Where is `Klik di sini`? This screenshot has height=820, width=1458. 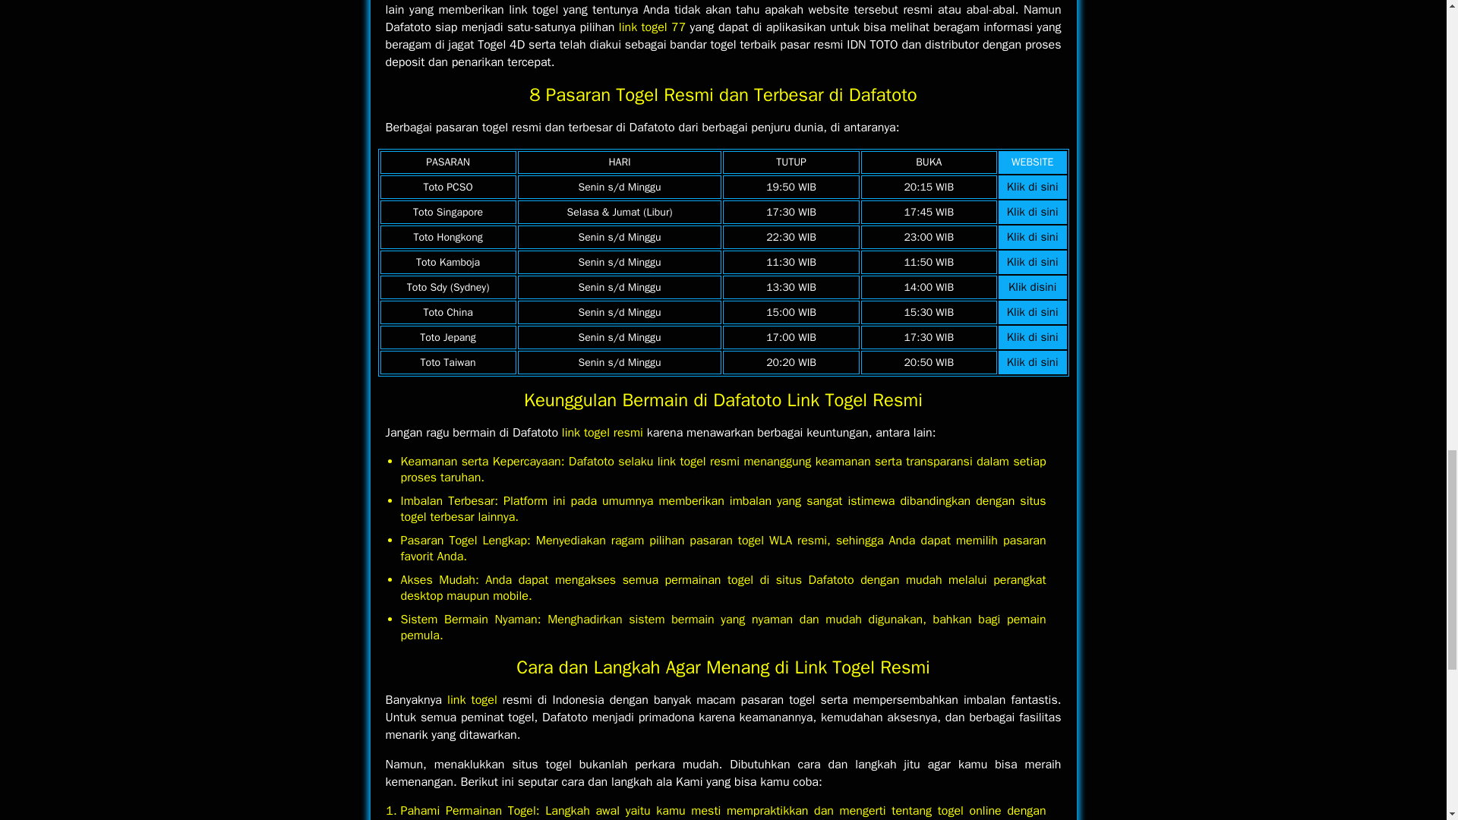
Klik di sini is located at coordinates (1033, 212).